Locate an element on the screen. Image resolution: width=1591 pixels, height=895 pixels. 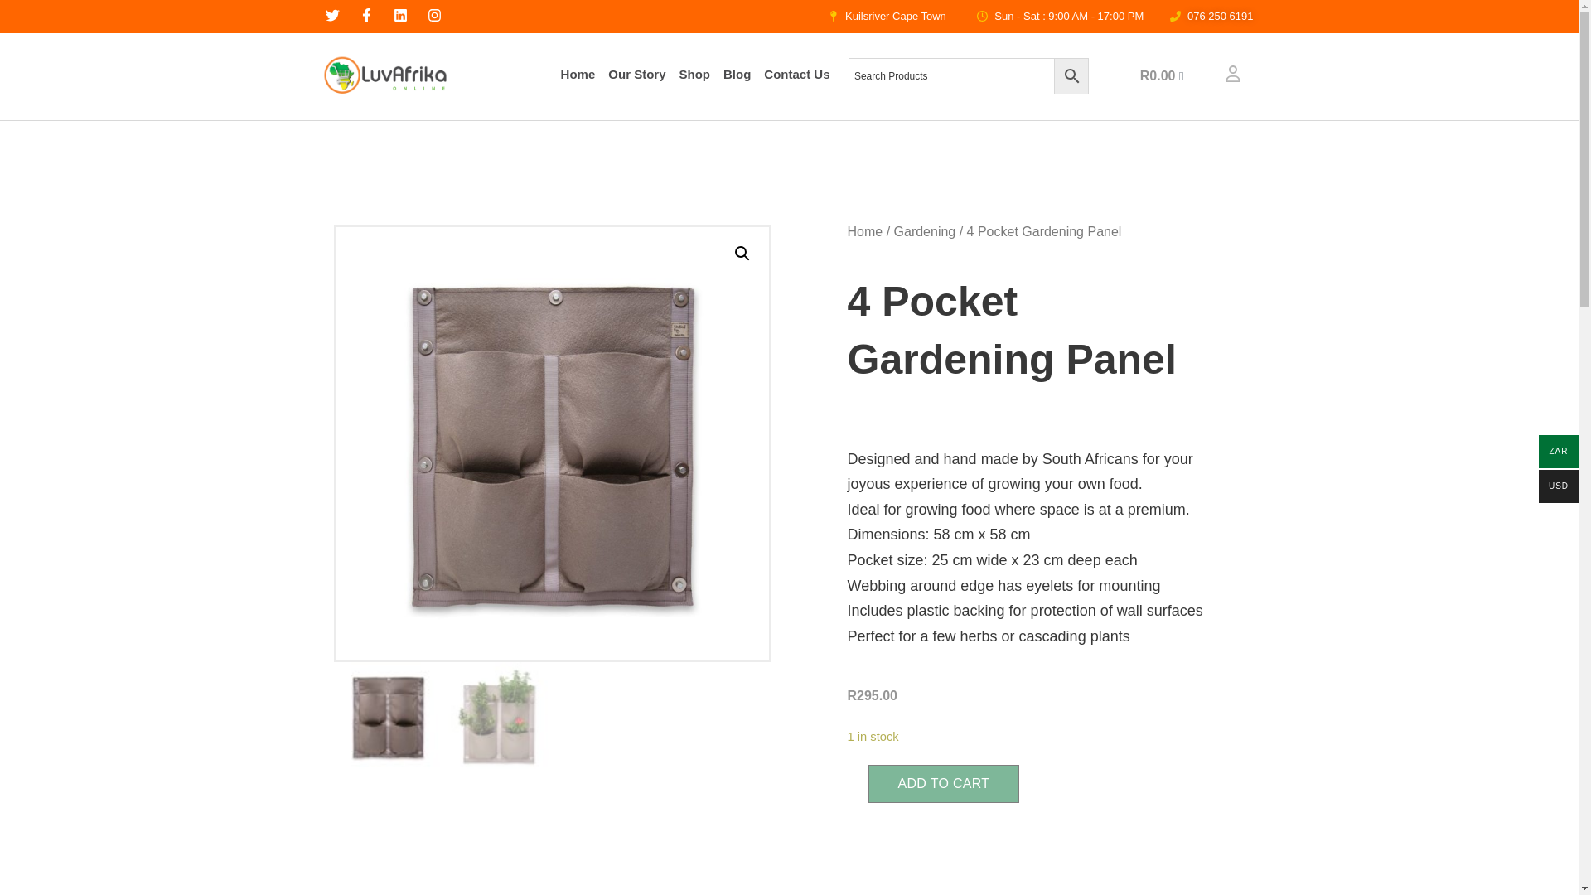
ADD TO CART is located at coordinates (944, 784).